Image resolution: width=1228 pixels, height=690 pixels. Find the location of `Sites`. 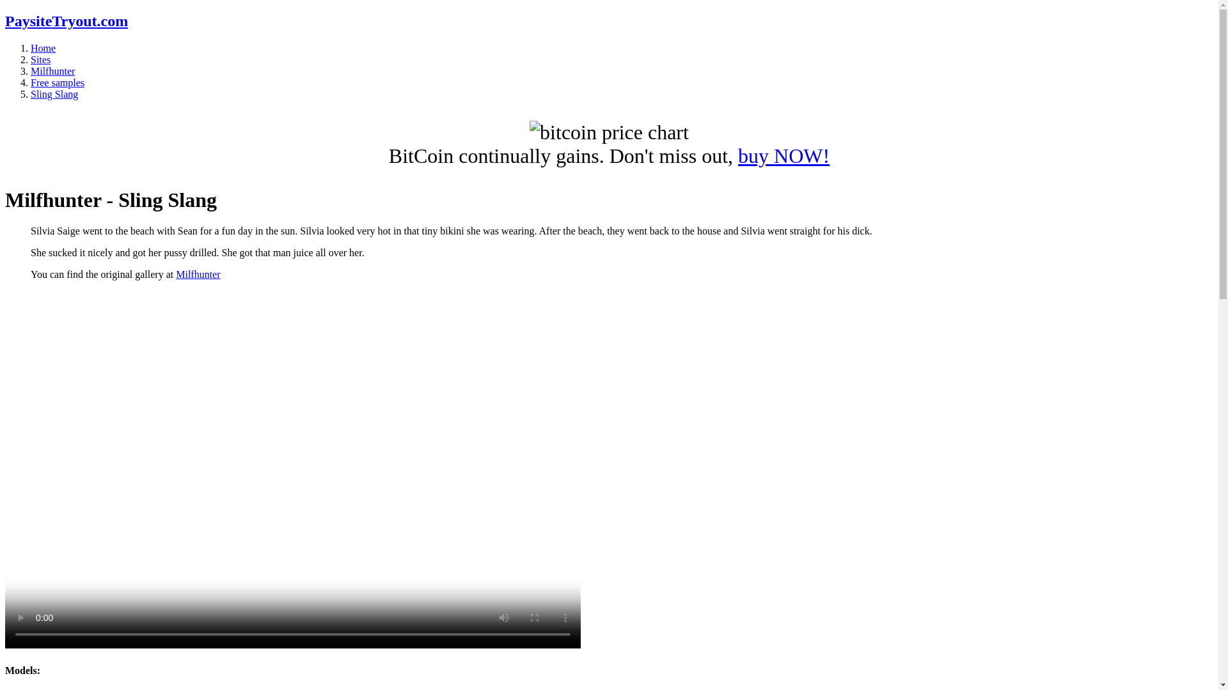

Sites is located at coordinates (40, 59).